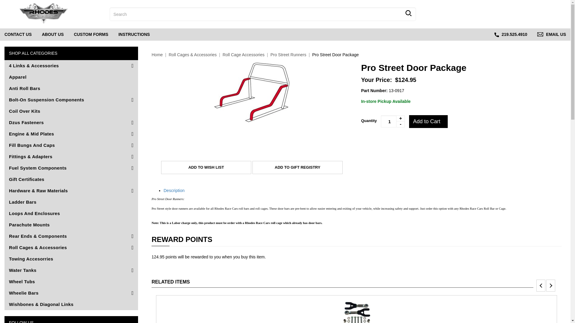 Image resolution: width=575 pixels, height=323 pixels. I want to click on 219.525.4910, so click(511, 35).